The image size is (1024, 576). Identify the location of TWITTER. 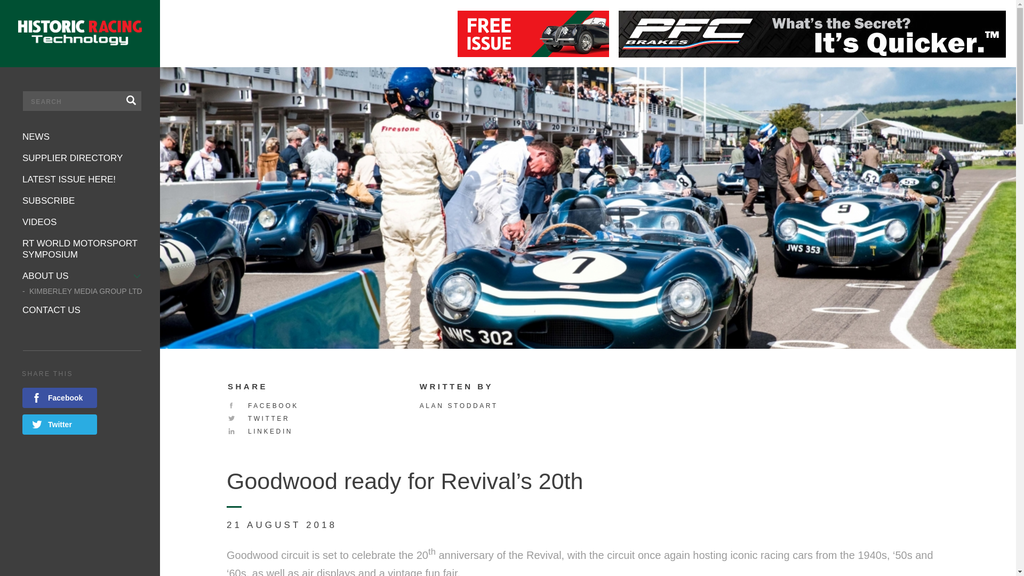
(258, 418).